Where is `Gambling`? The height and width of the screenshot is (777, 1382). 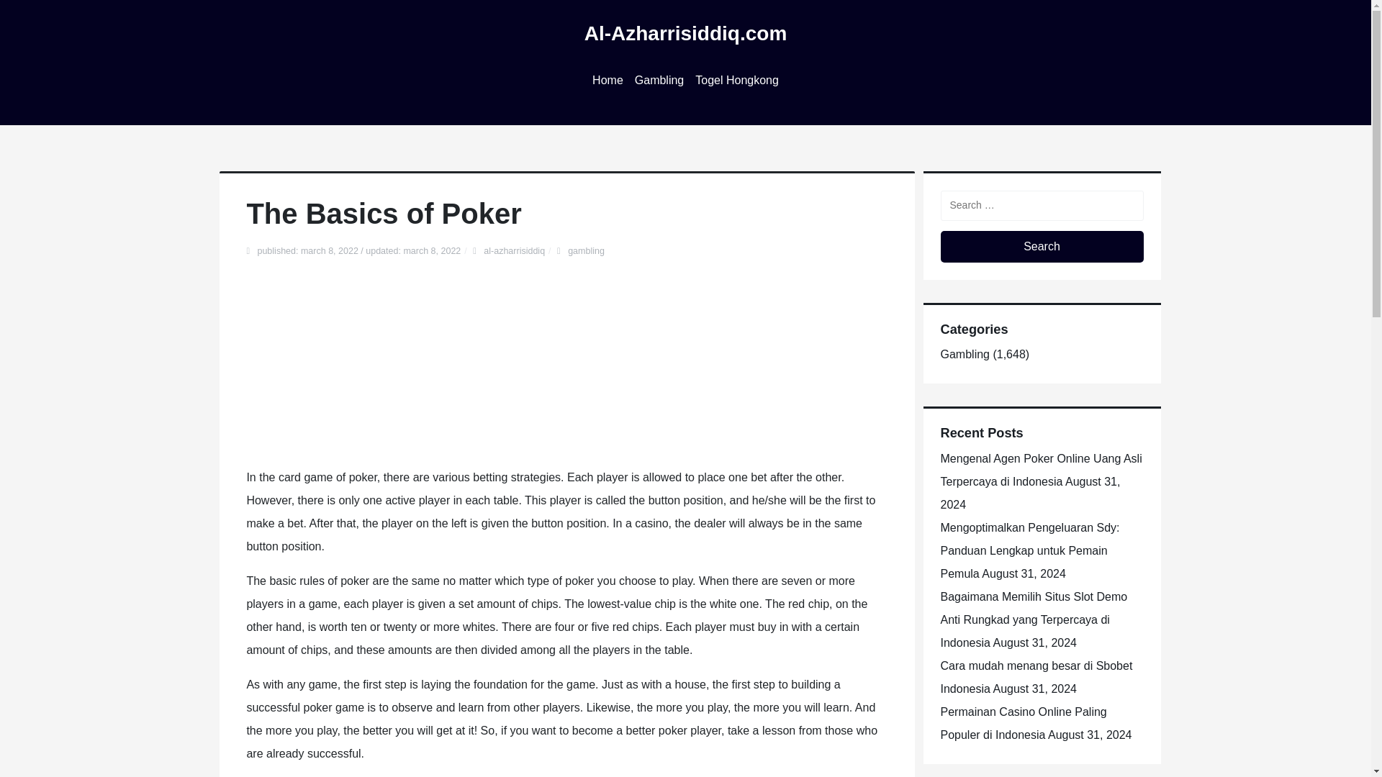
Gambling is located at coordinates (659, 81).